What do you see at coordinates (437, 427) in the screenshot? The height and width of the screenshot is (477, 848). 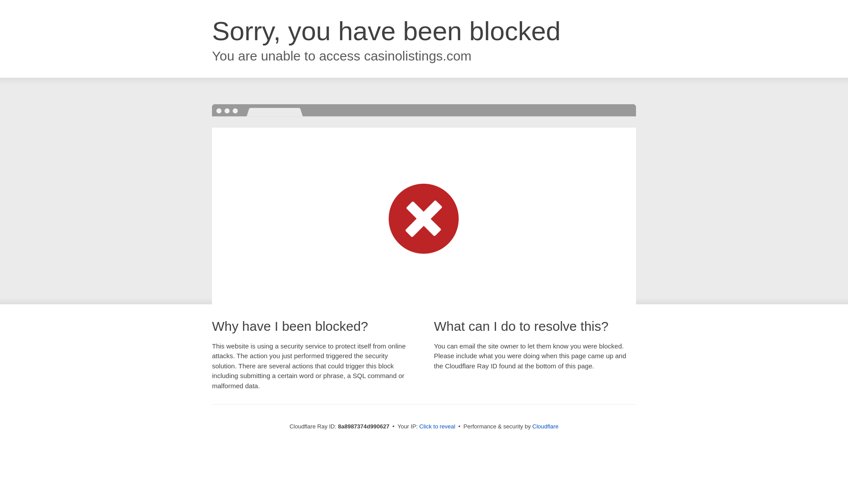 I see `Click to reveal` at bounding box center [437, 427].